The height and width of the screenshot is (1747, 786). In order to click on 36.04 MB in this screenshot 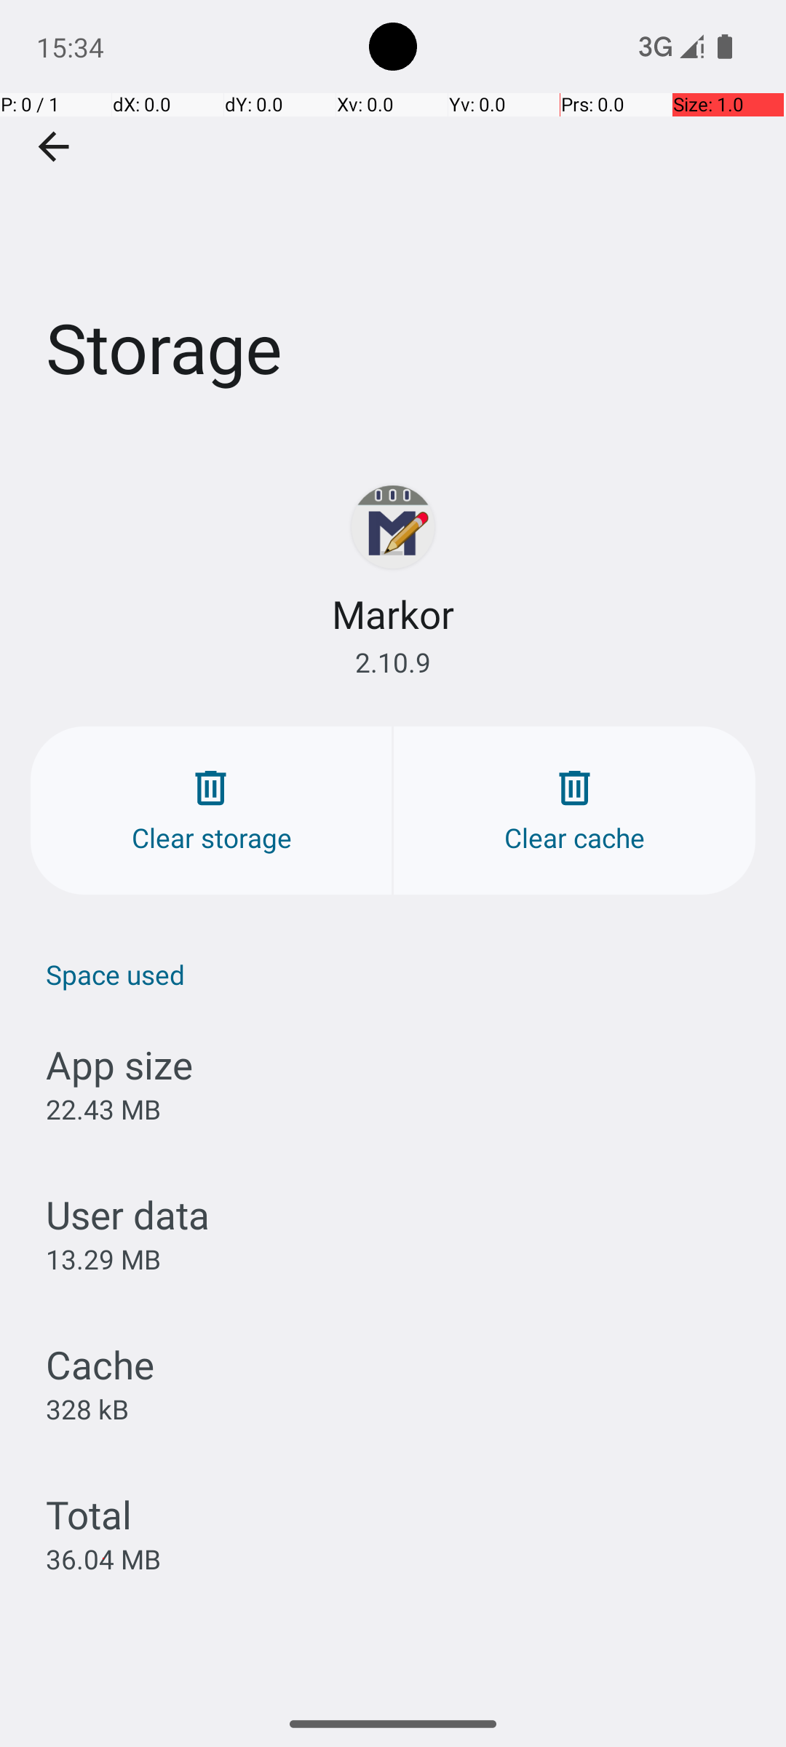, I will do `click(103, 1559)`.